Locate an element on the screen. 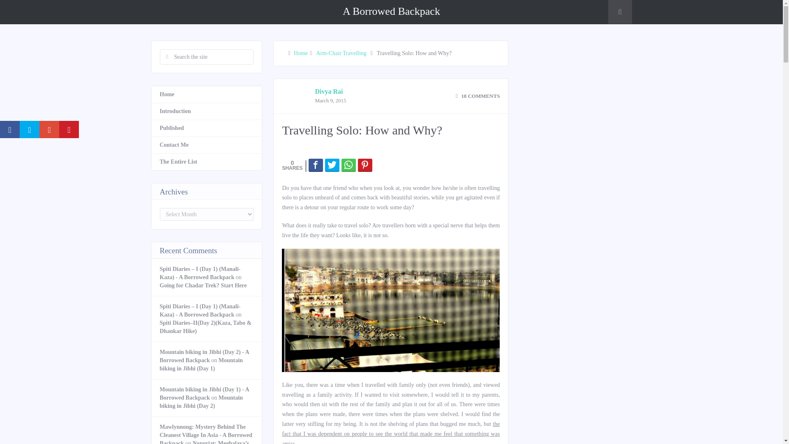 The height and width of the screenshot is (444, 789). Tweet is located at coordinates (332, 164).